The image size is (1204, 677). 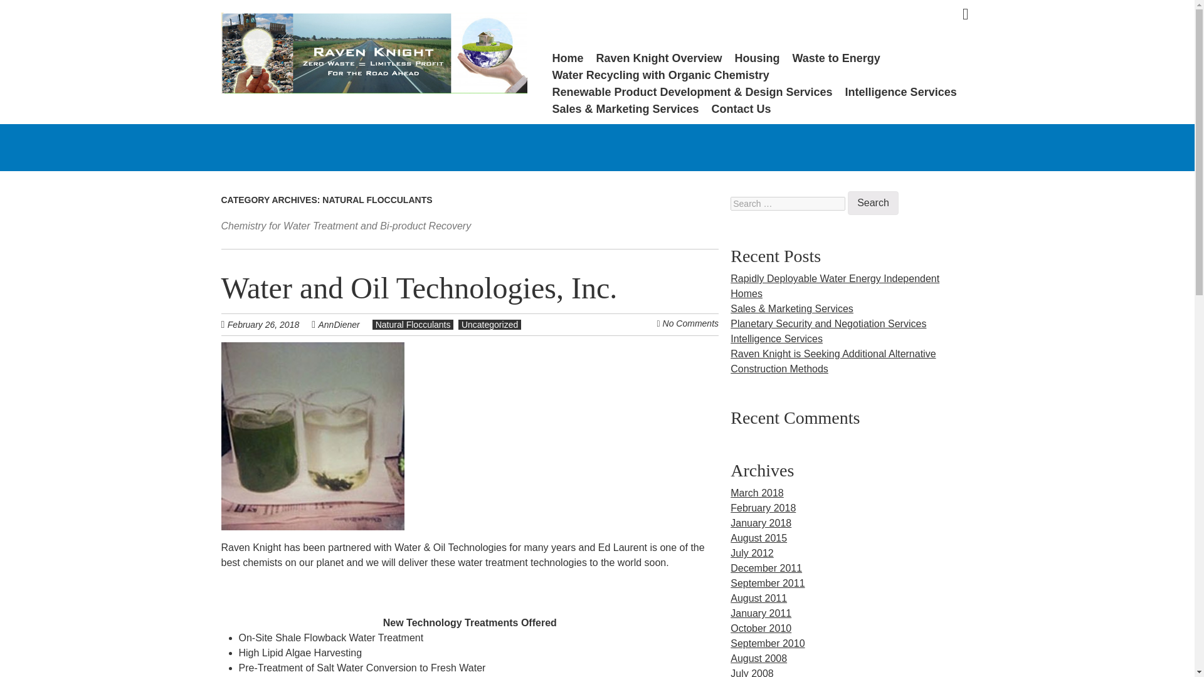 What do you see at coordinates (567, 58) in the screenshot?
I see `Home` at bounding box center [567, 58].